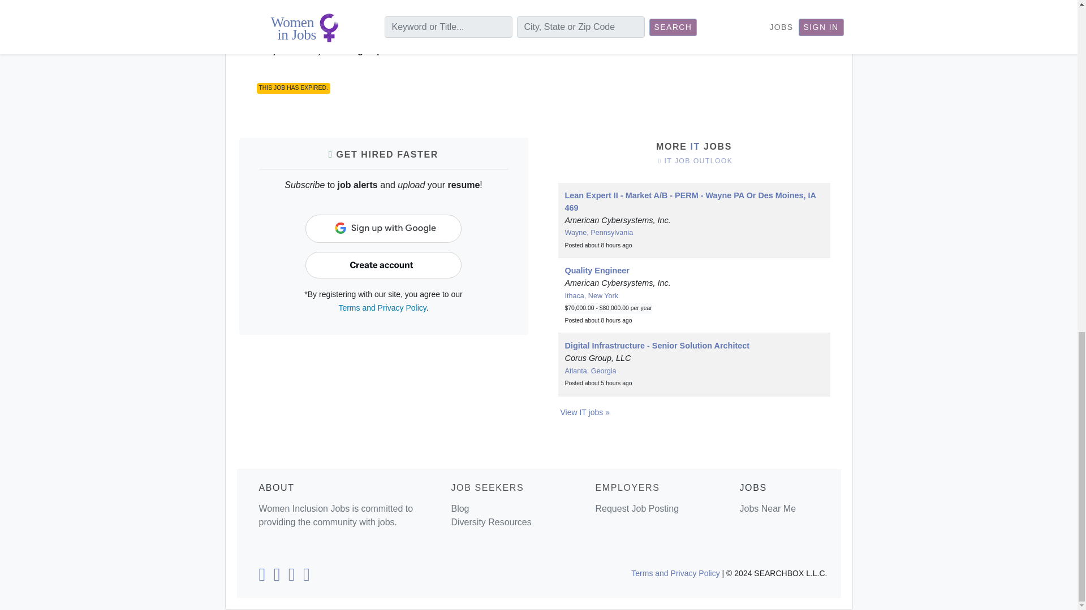  I want to click on Atlanta, Georgia, so click(590, 371).